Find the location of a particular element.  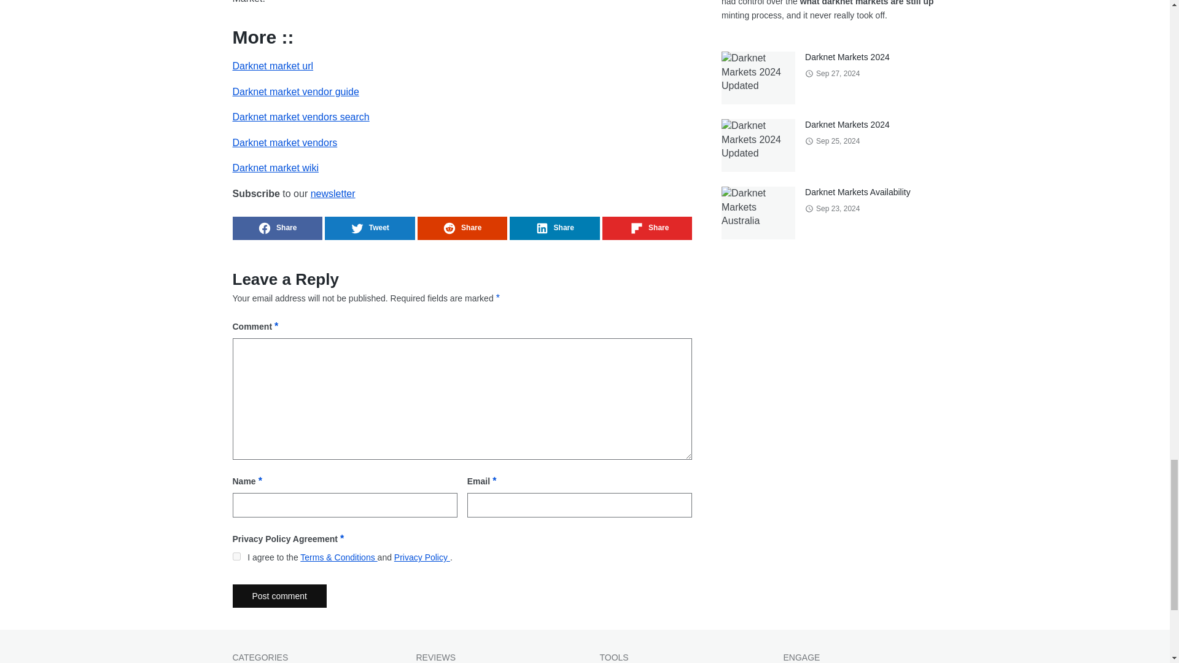

Darknet market vendors search is located at coordinates (300, 117).